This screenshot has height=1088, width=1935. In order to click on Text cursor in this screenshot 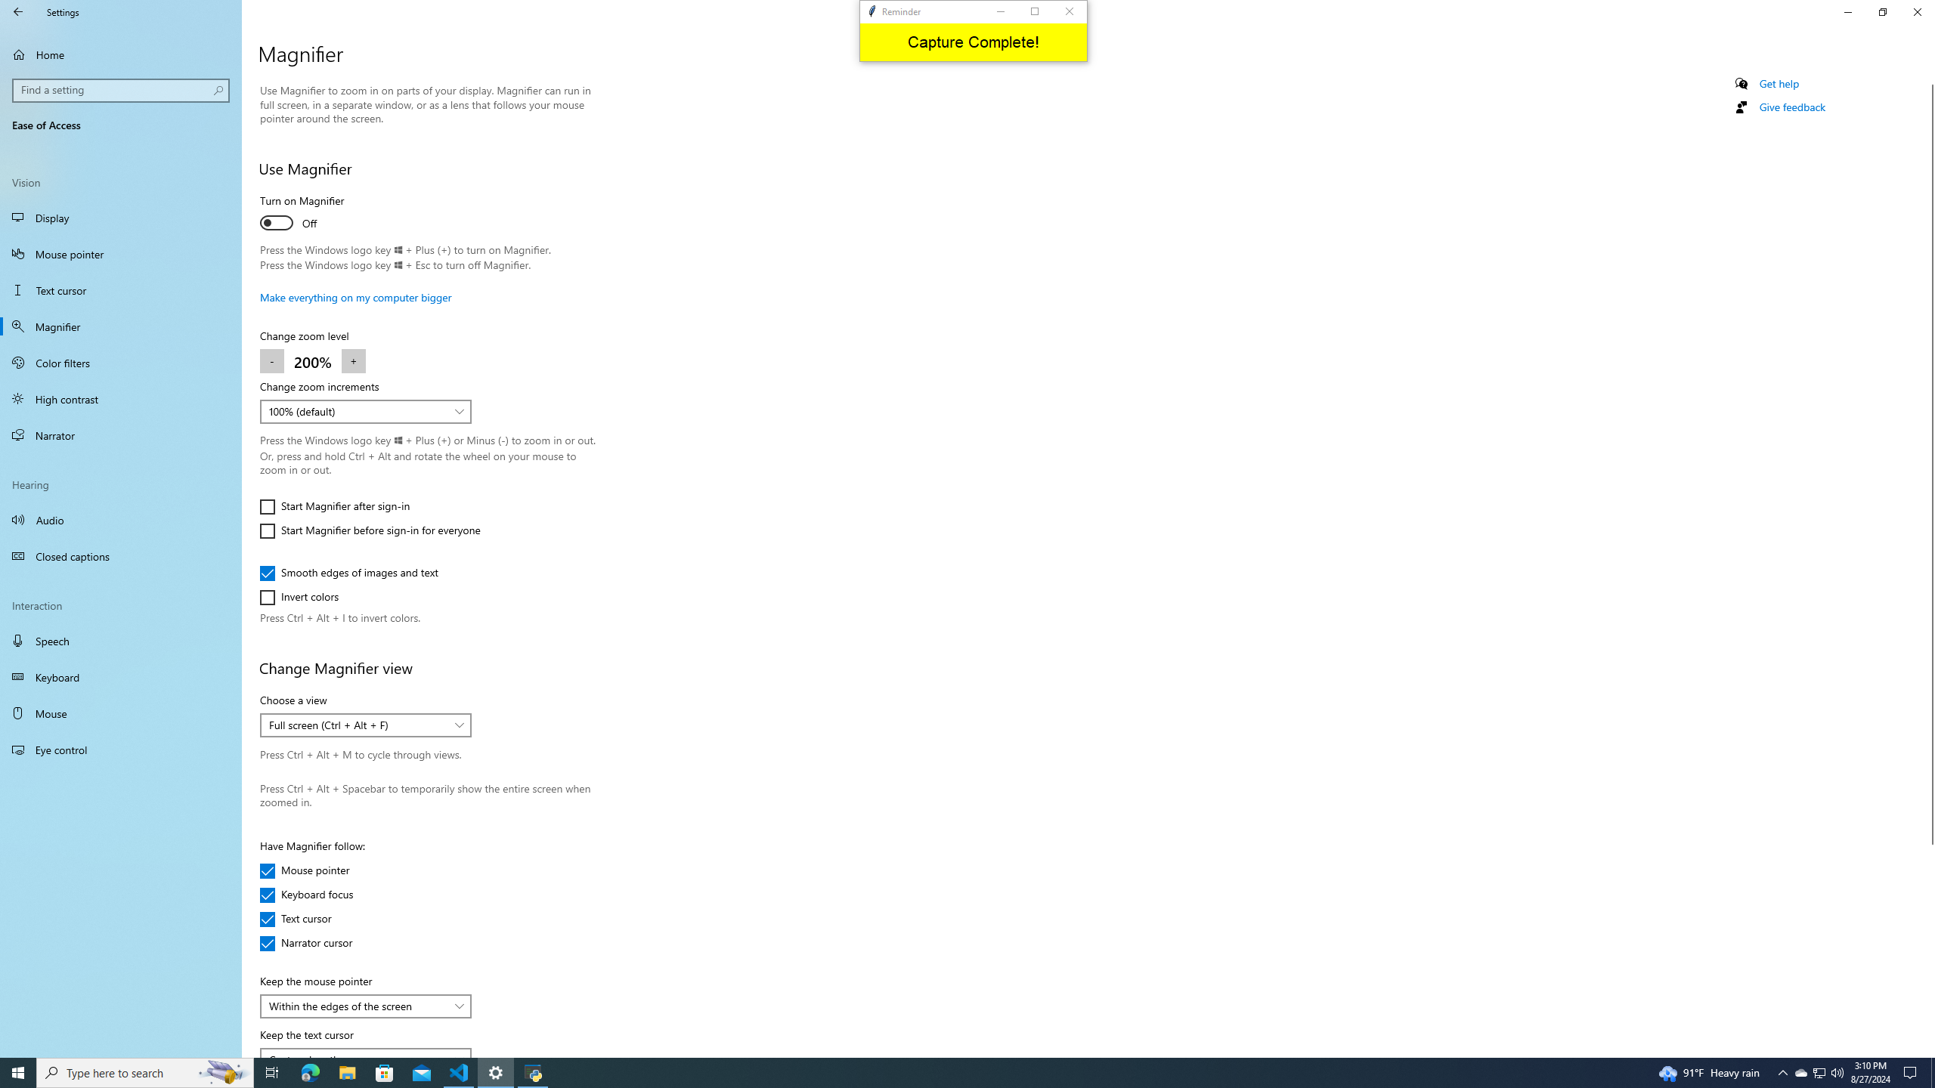, I will do `click(305, 919)`.